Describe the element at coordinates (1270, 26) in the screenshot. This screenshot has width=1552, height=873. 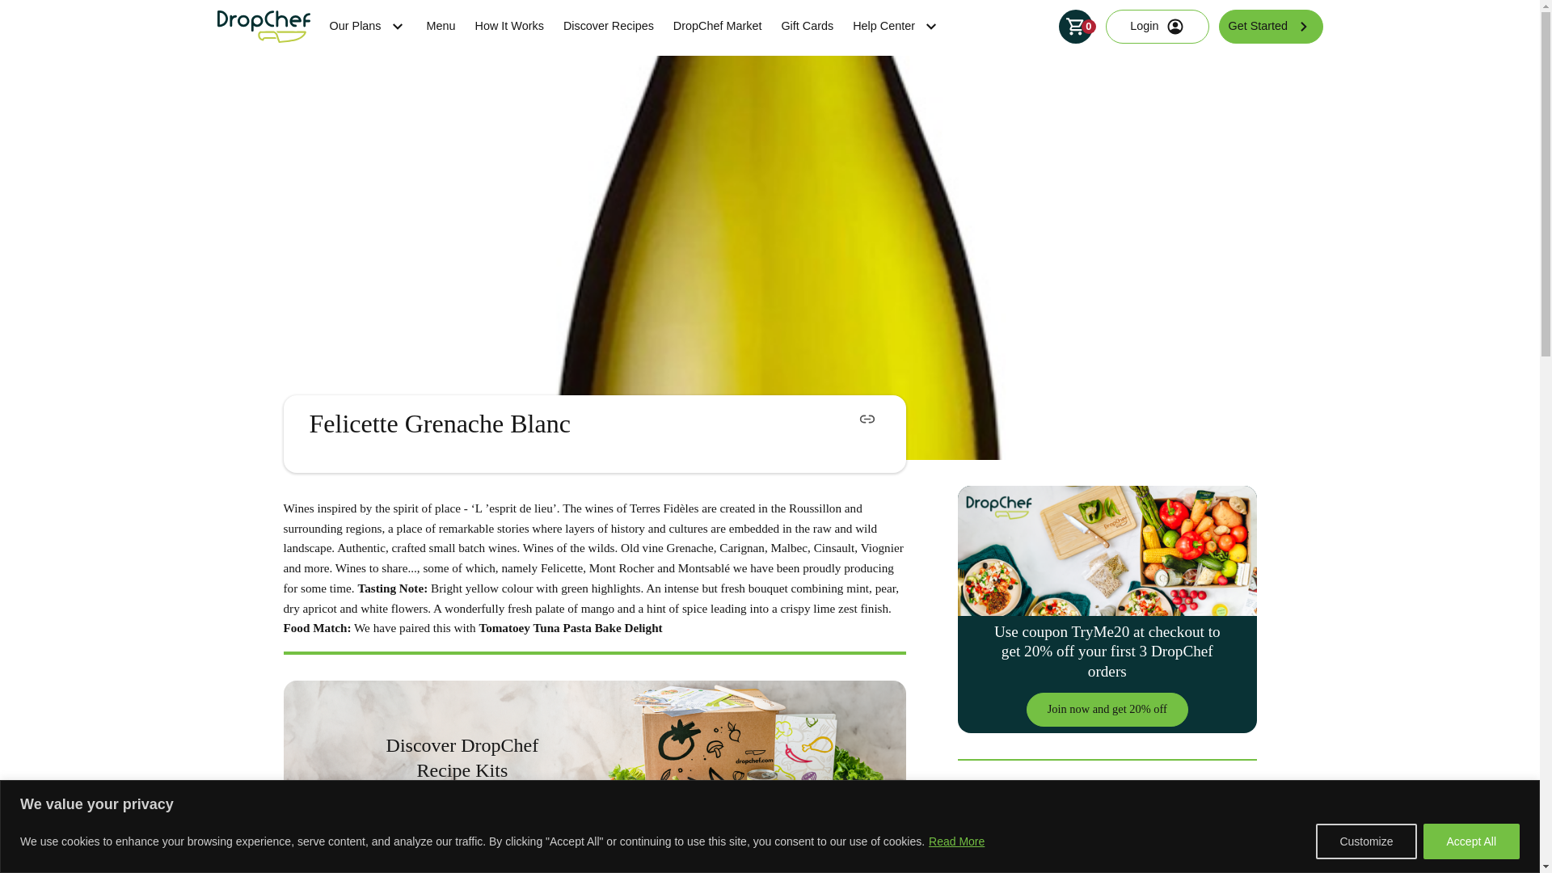
I see `Get Started` at that location.